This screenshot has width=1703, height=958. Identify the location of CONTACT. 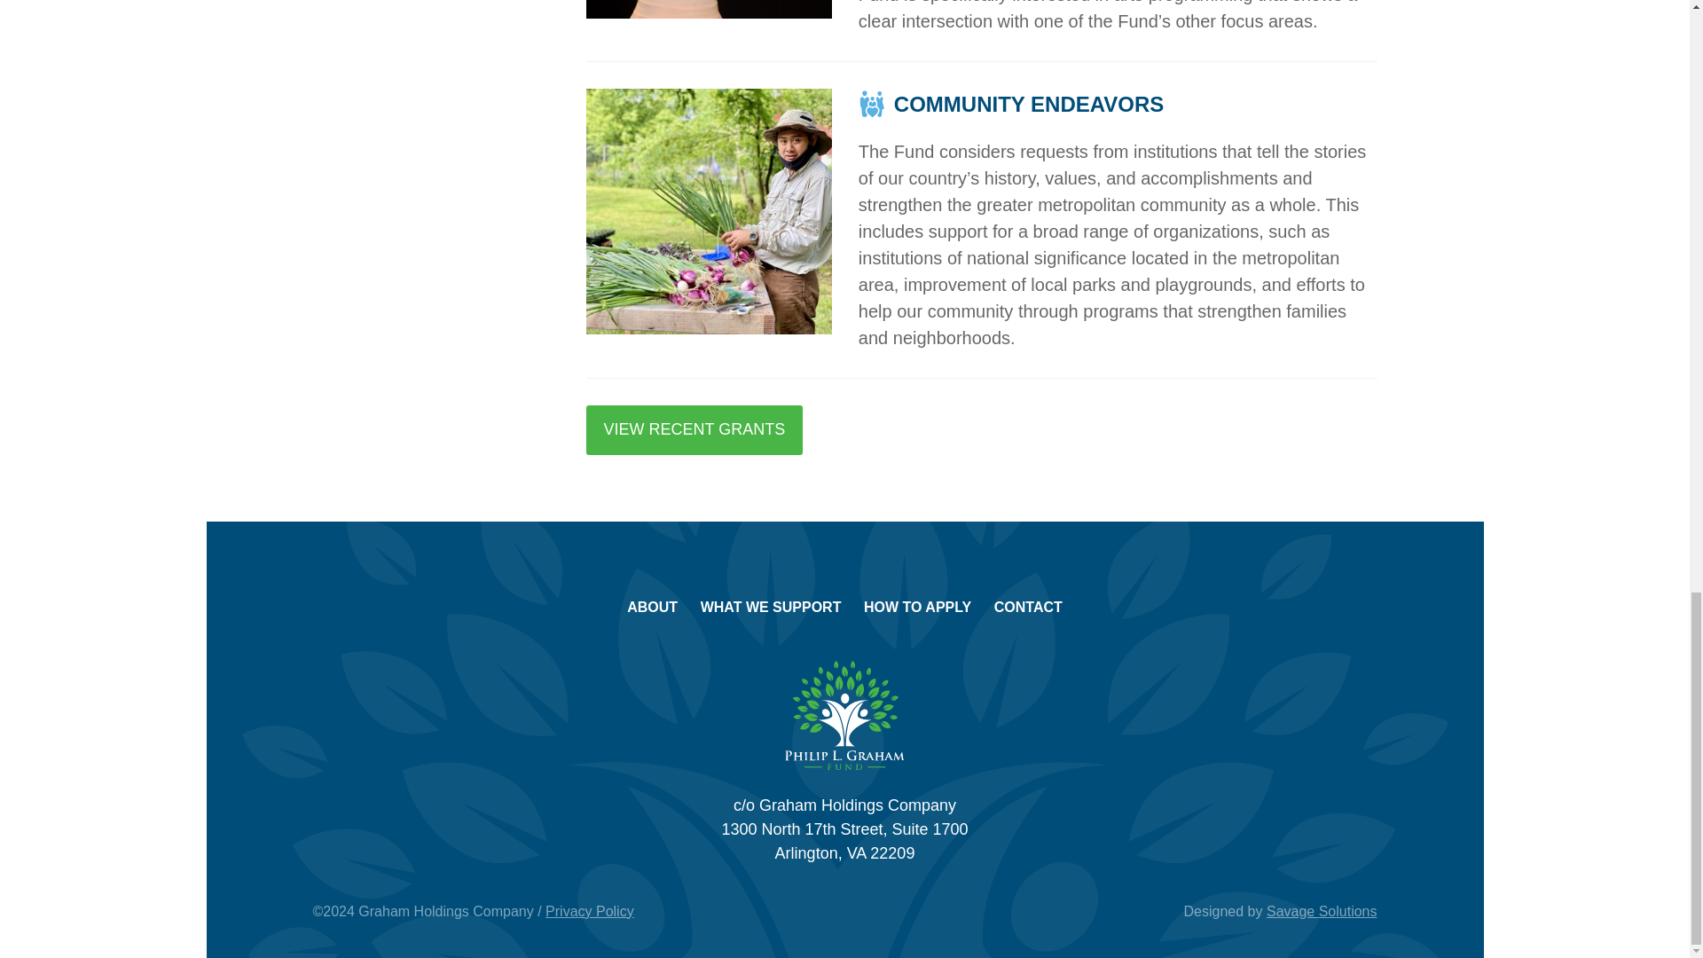
(1029, 607).